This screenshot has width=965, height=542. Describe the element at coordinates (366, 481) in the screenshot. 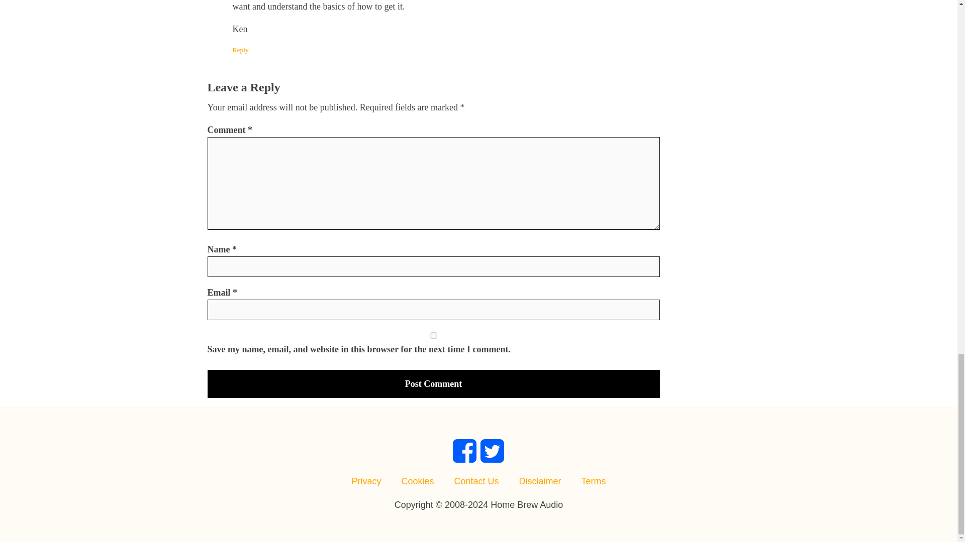

I see `Privacy` at that location.